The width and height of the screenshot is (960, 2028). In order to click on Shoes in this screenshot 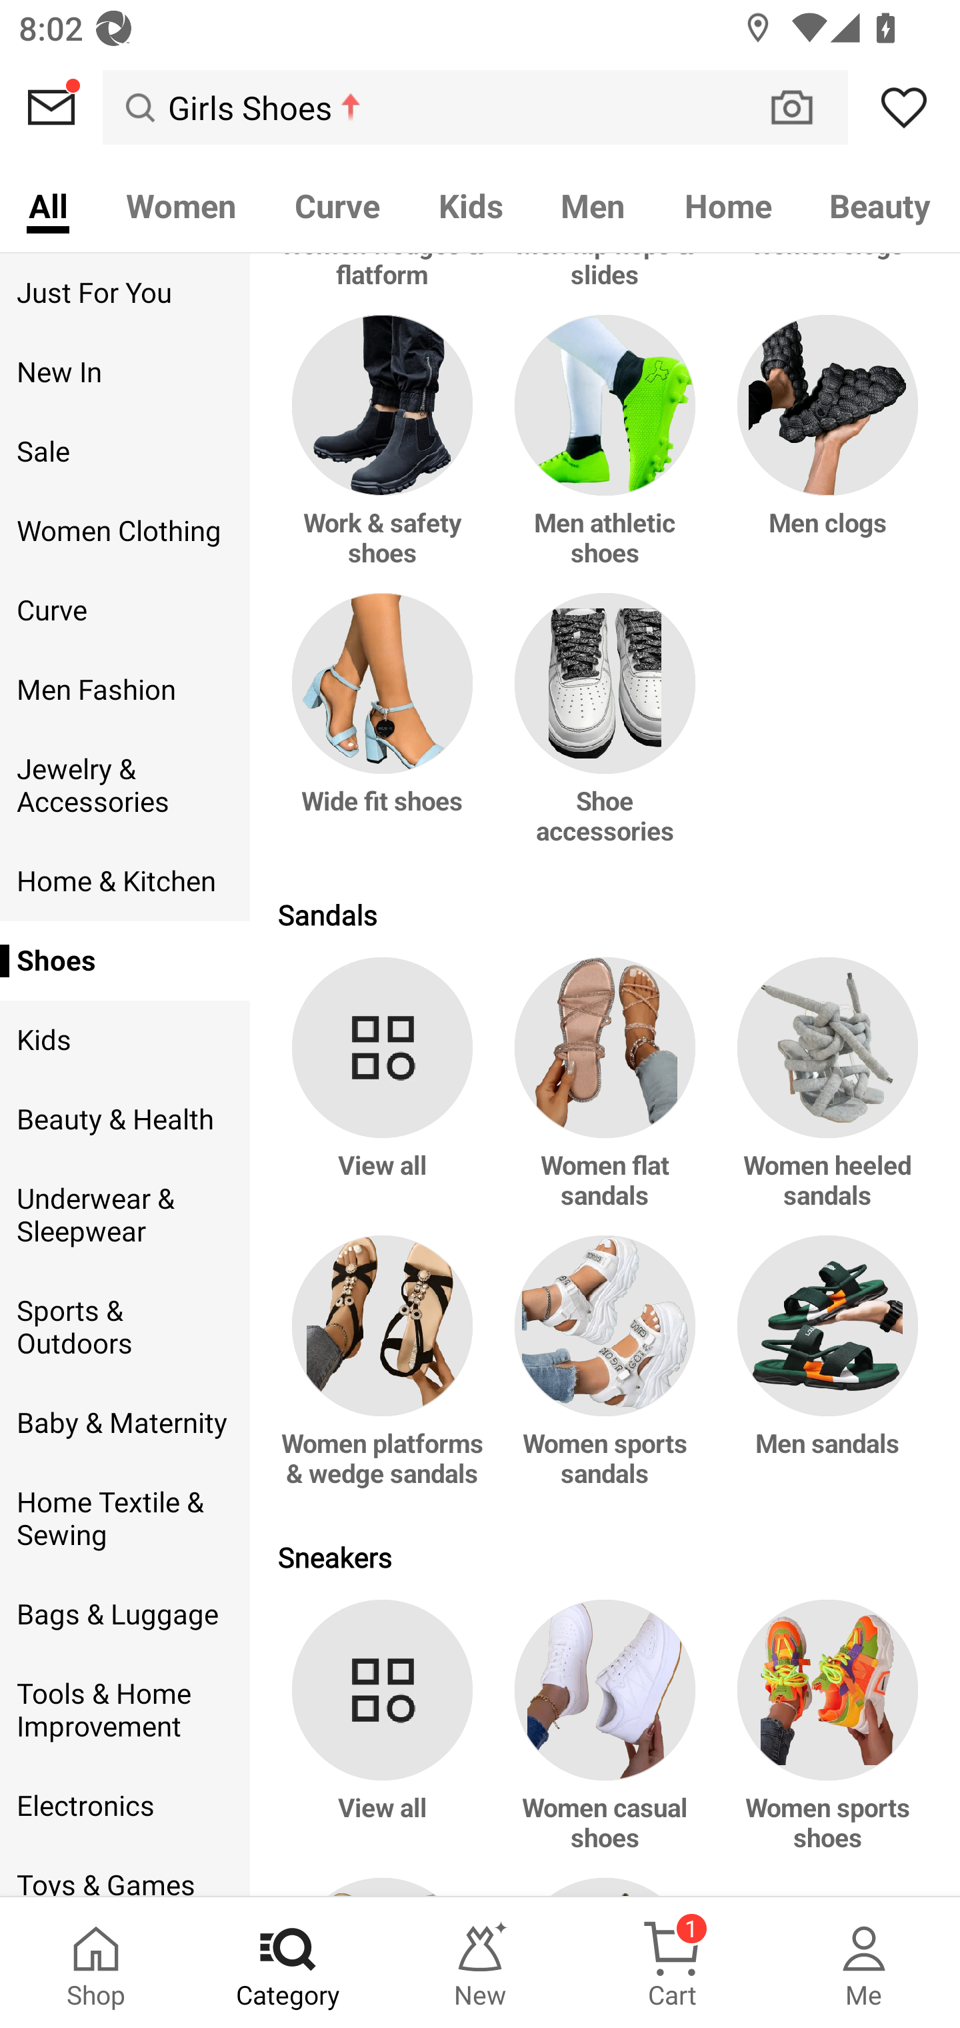, I will do `click(125, 960)`.